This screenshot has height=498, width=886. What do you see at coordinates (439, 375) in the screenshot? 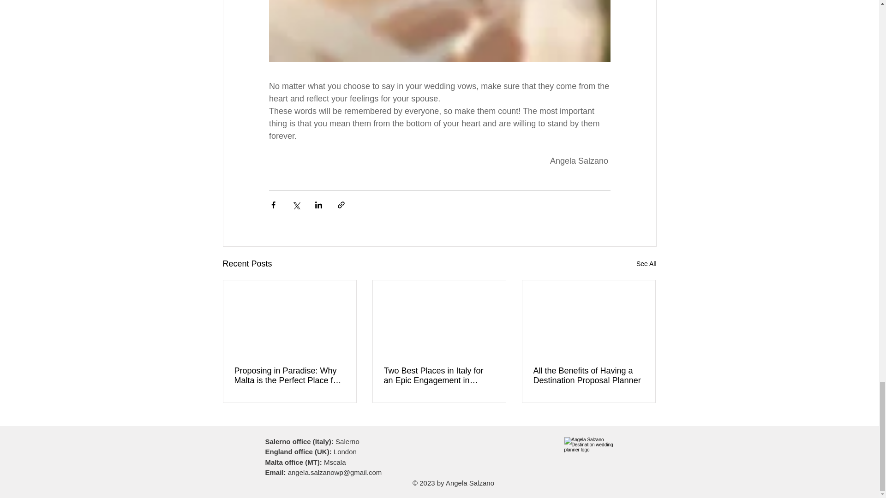
I see `Two Best Places in Italy for an Epic Engagement in December` at bounding box center [439, 375].